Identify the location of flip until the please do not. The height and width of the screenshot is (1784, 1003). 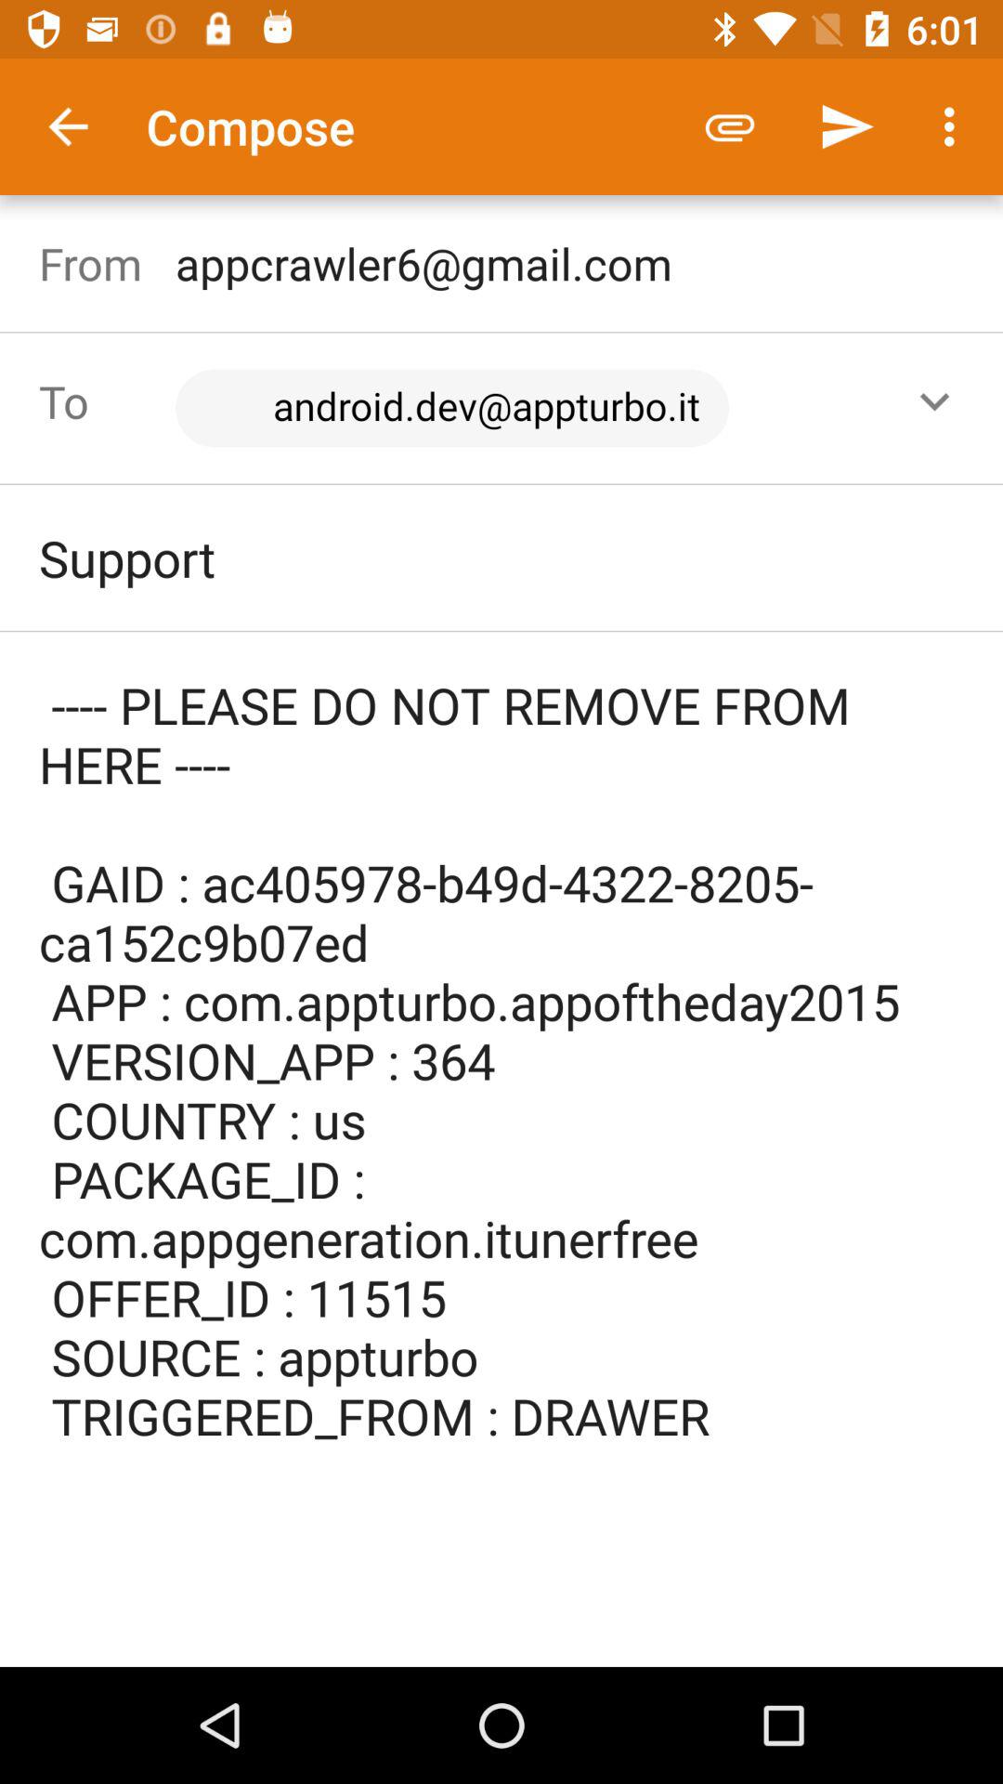
(501, 1089).